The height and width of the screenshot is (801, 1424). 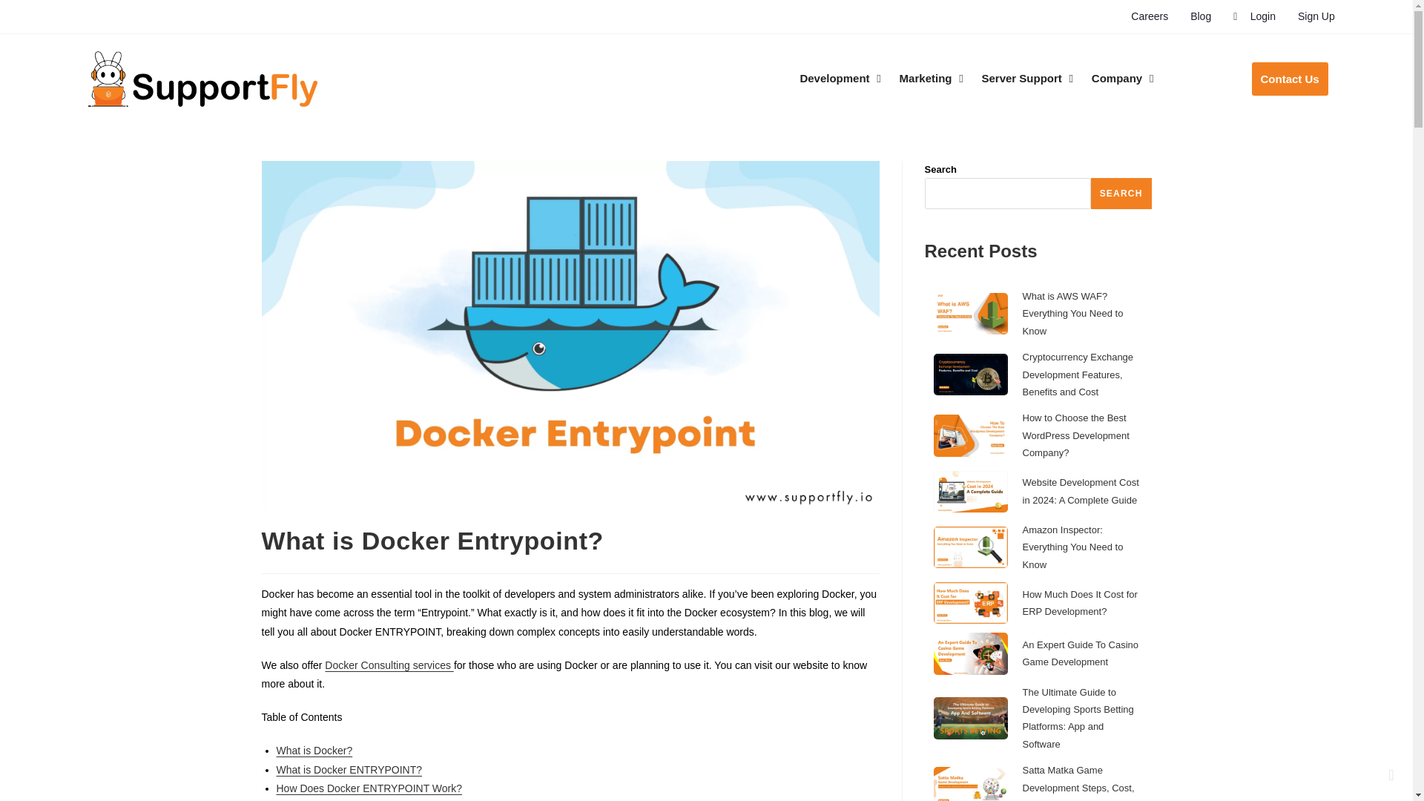 I want to click on Sign Up, so click(x=1316, y=16).